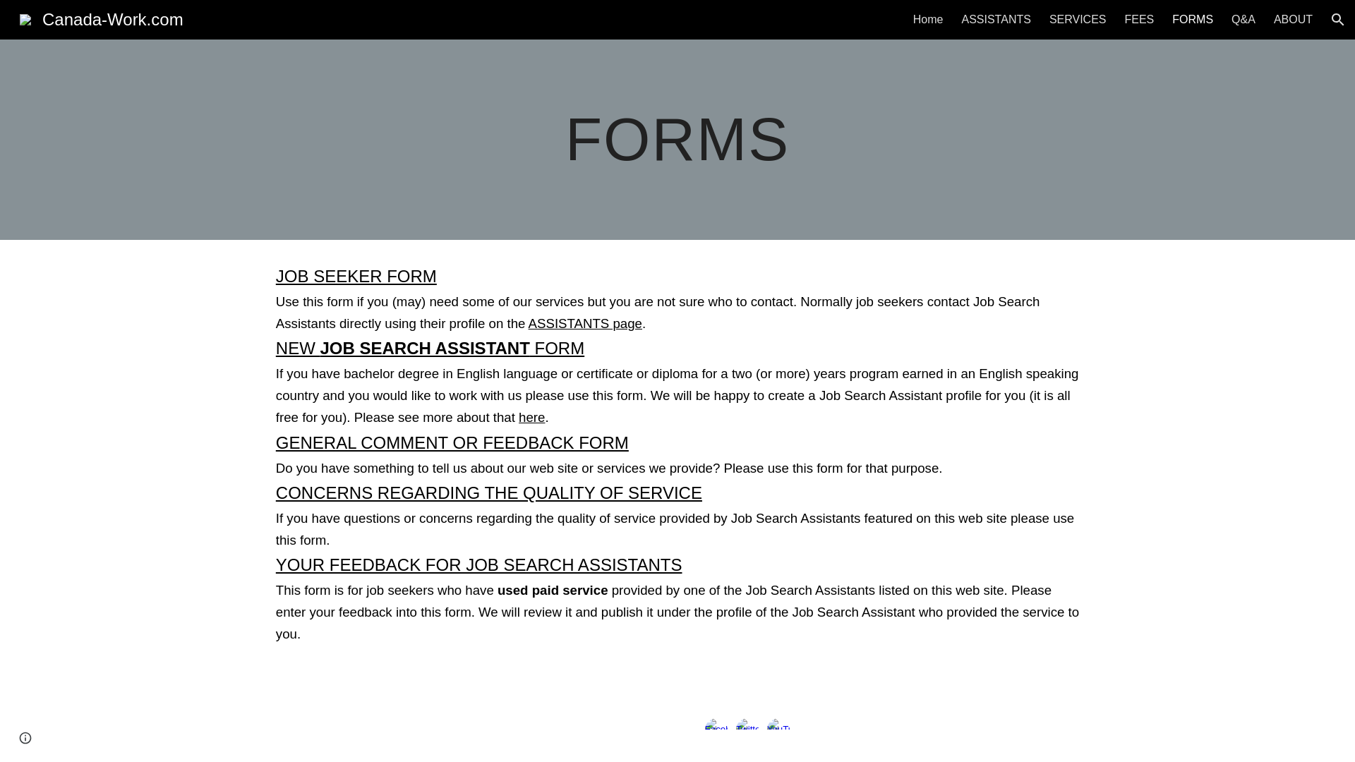 The width and height of the screenshot is (1355, 762). Describe the element at coordinates (356, 278) in the screenshot. I see `JOB SEEKER FORM` at that location.